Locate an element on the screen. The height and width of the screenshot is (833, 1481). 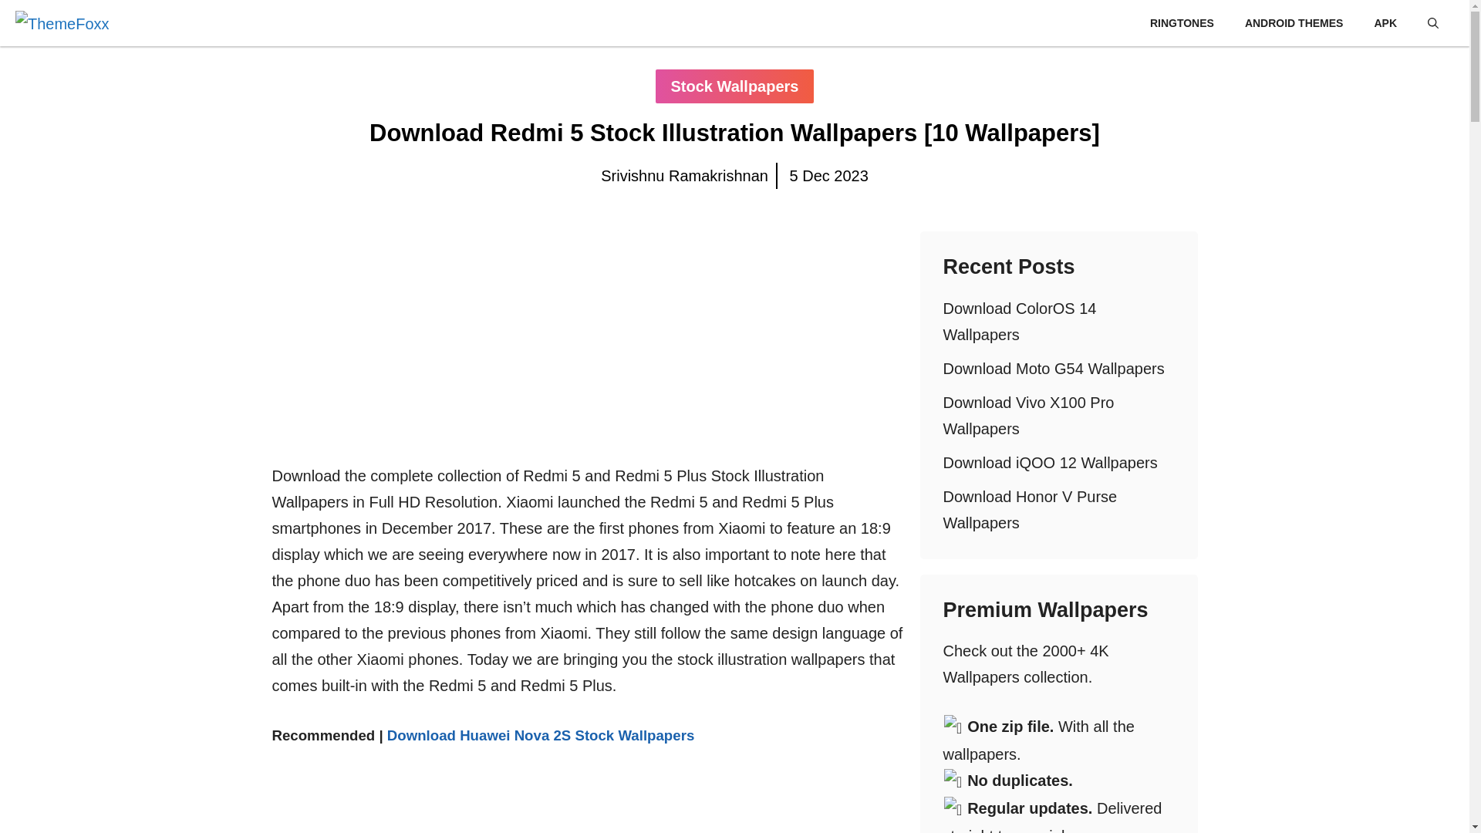
Download ColorOS 14 Wallpapers is located at coordinates (1018, 321).